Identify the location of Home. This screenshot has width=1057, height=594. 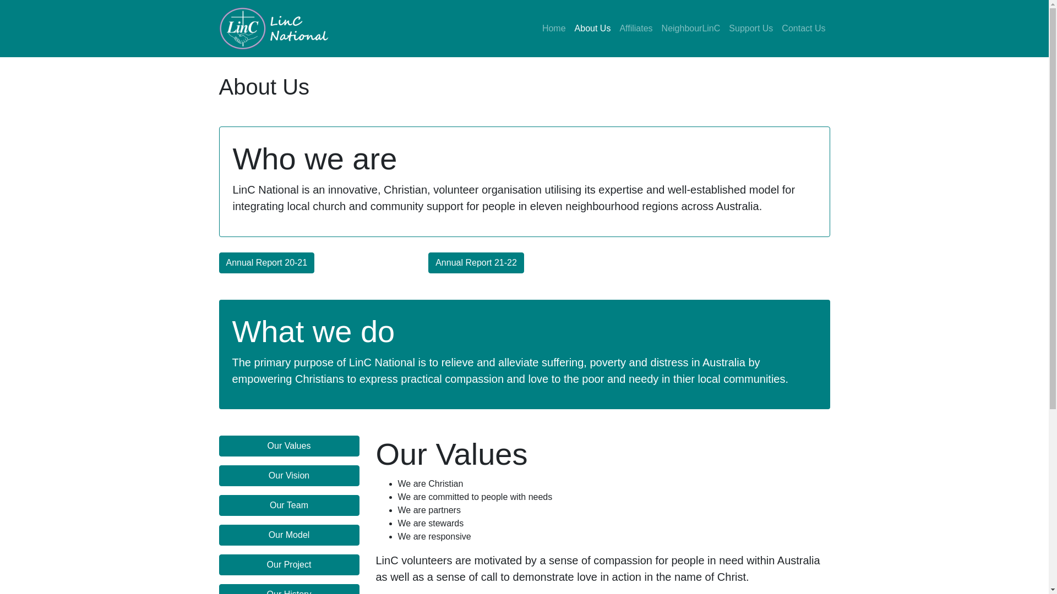
(554, 29).